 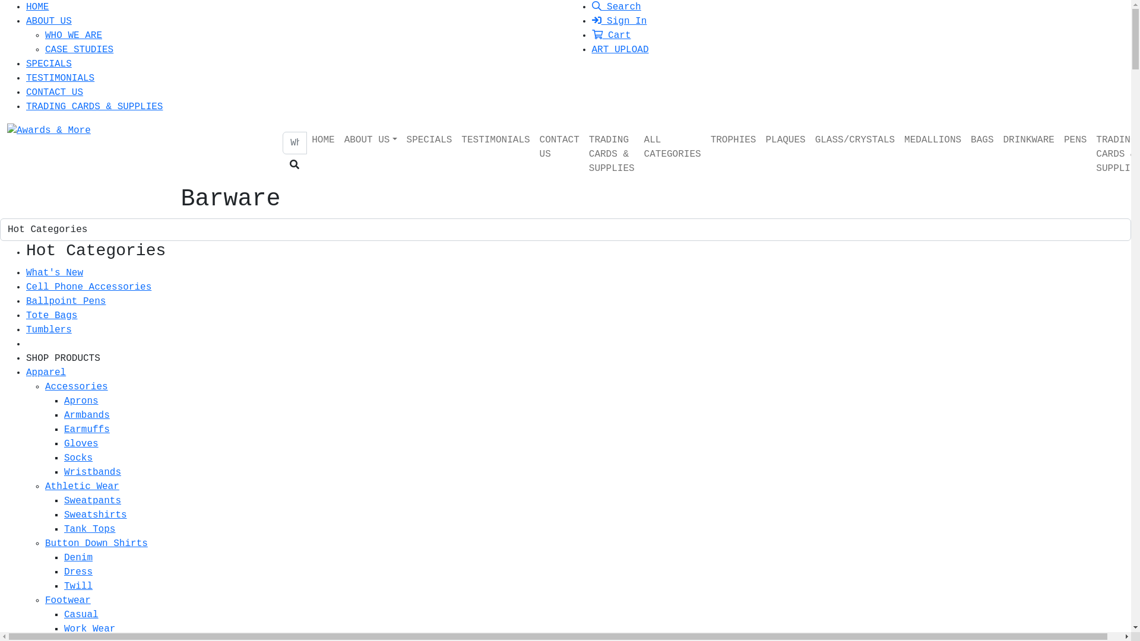 What do you see at coordinates (89, 287) in the screenshot?
I see `Cell Phone Accessories` at bounding box center [89, 287].